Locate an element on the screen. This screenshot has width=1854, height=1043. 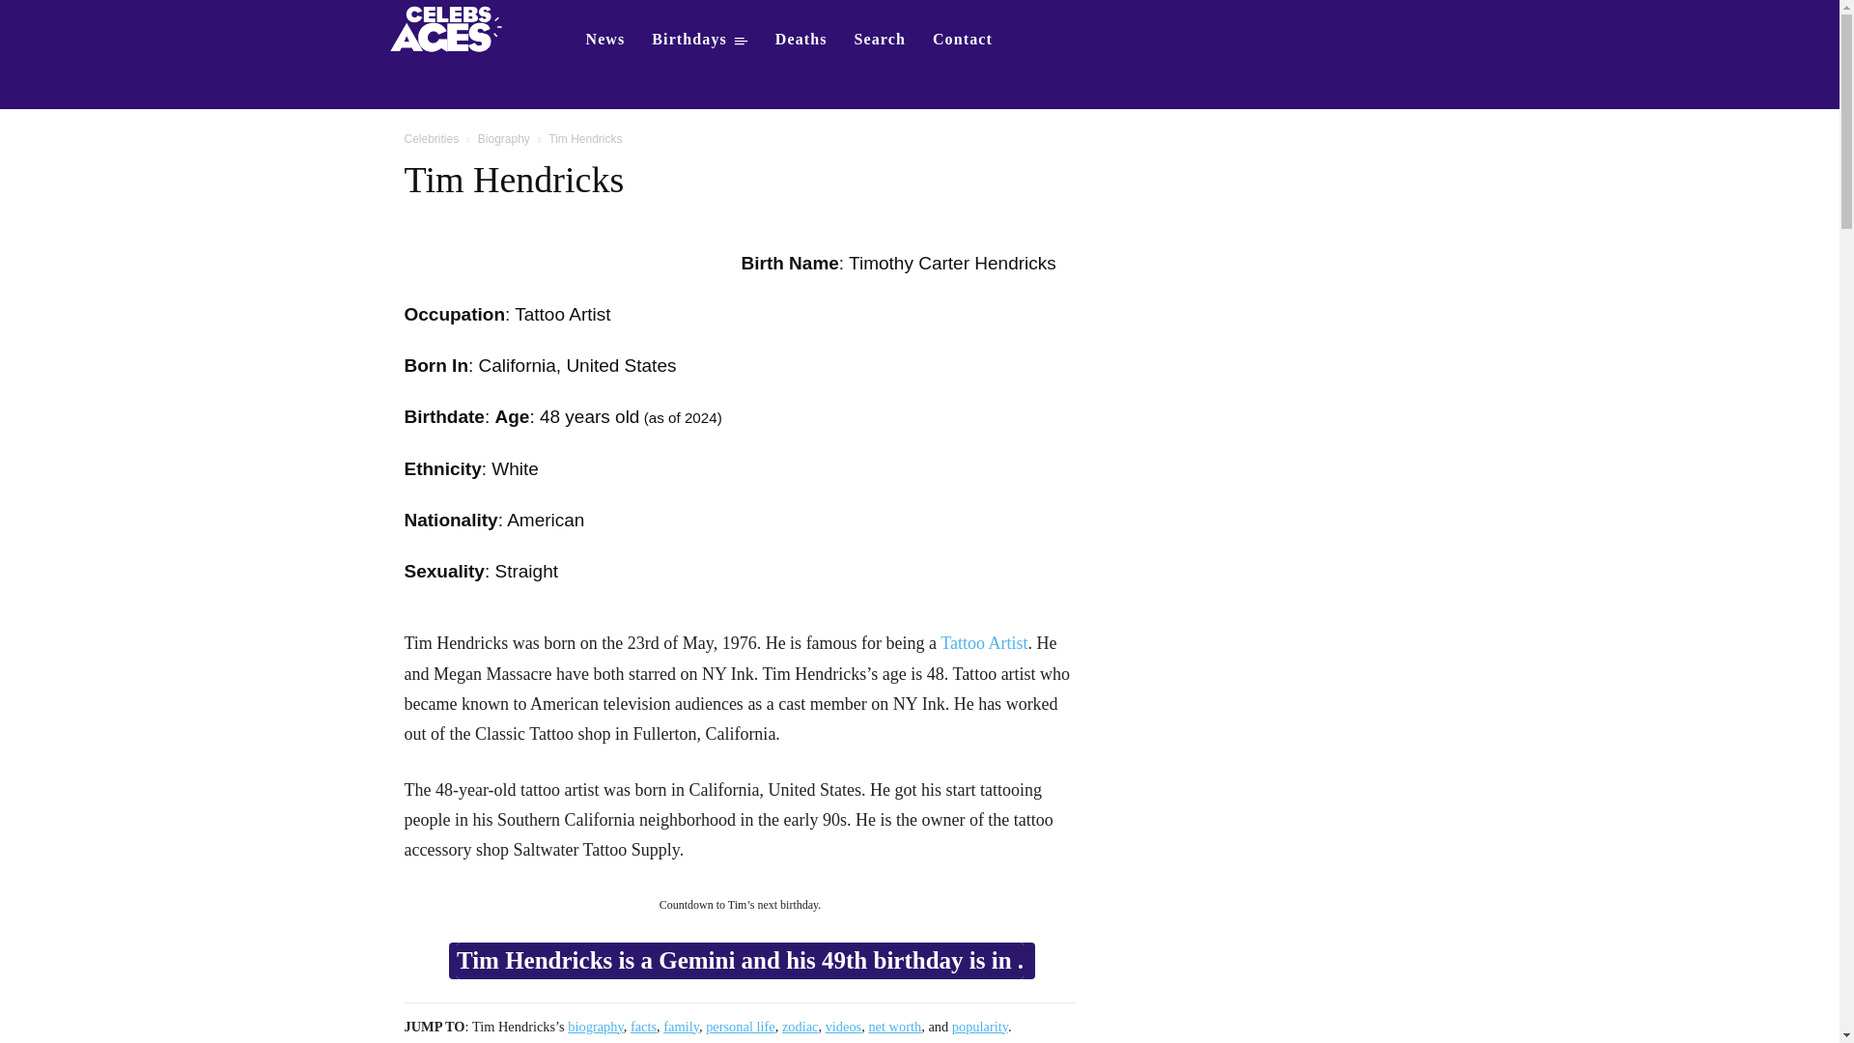
News is located at coordinates (604, 39).